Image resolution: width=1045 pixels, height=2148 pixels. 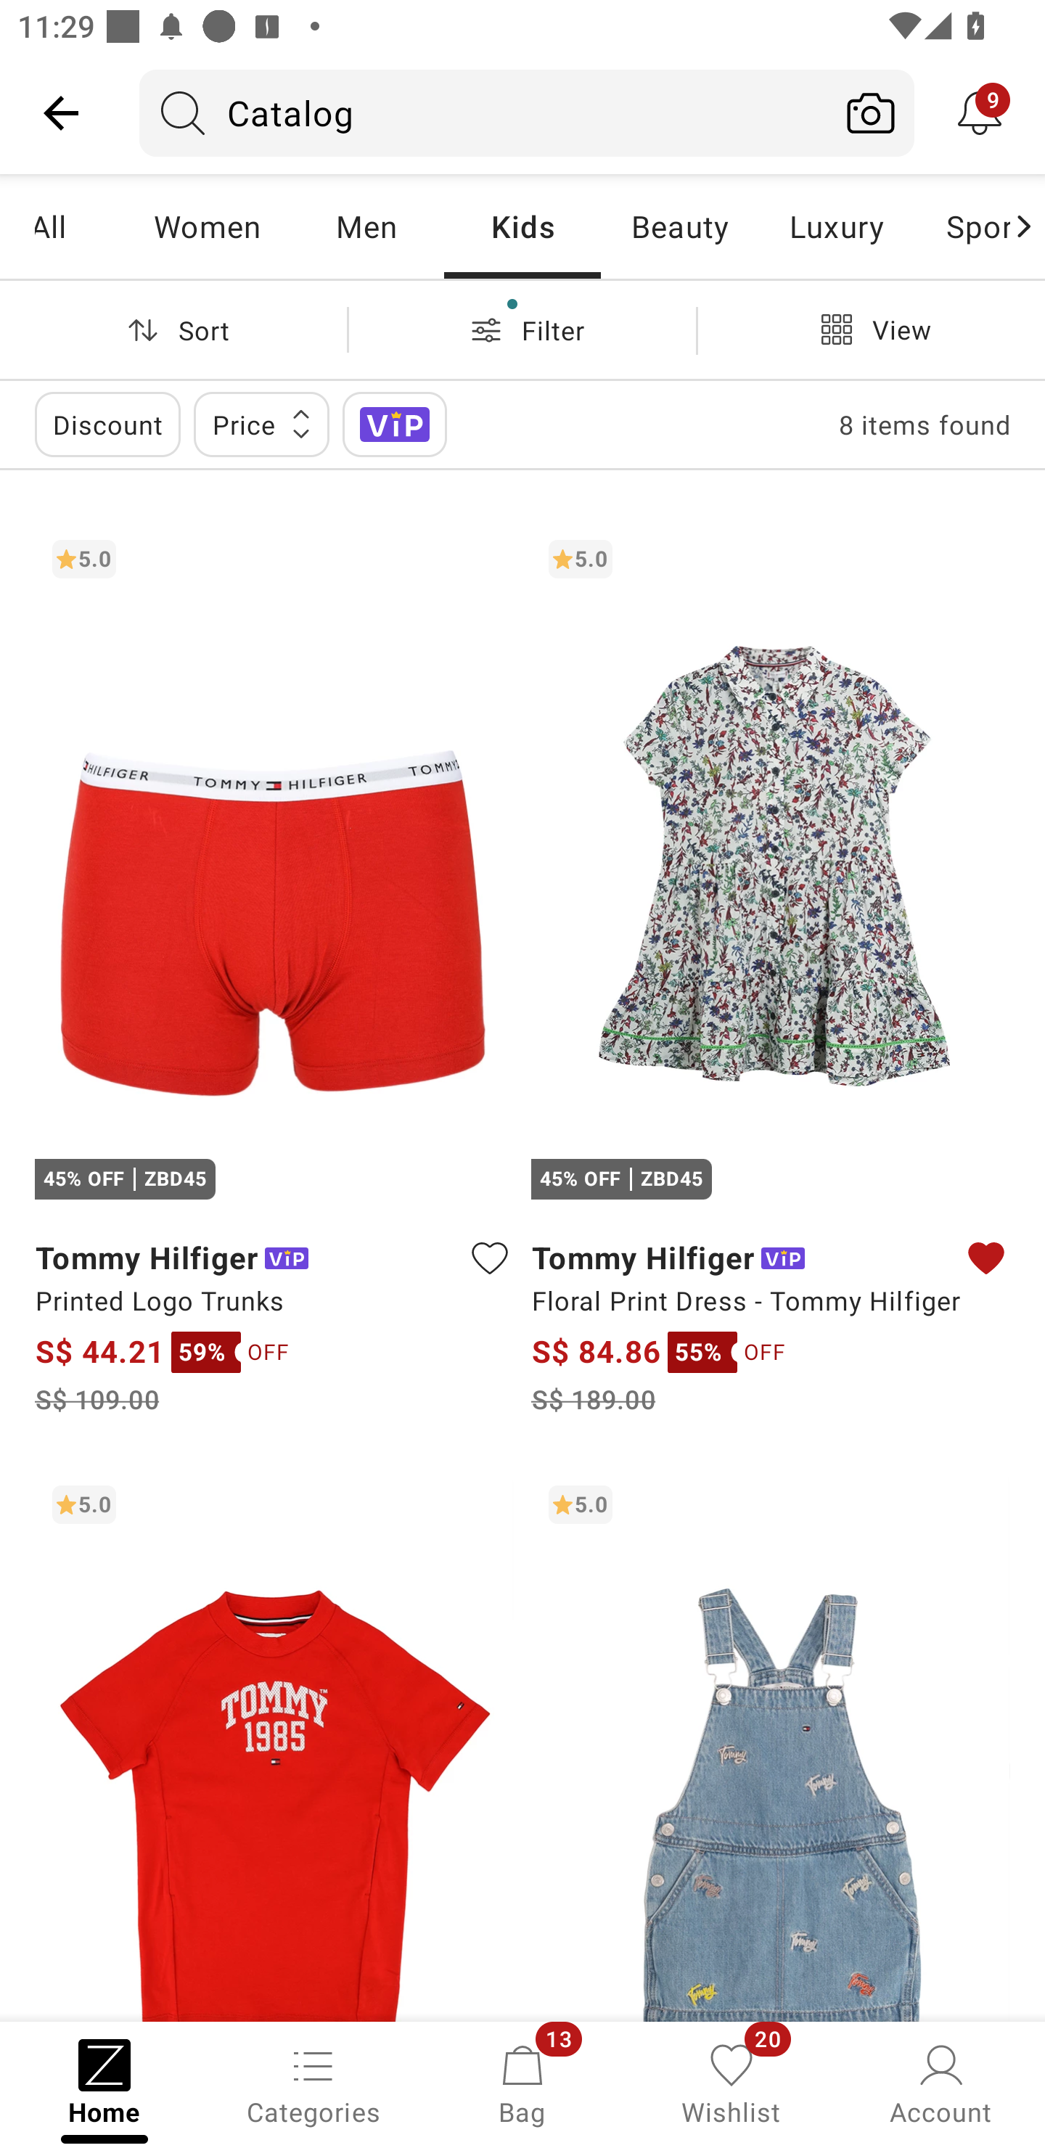 What do you see at coordinates (313, 2083) in the screenshot?
I see `Categories` at bounding box center [313, 2083].